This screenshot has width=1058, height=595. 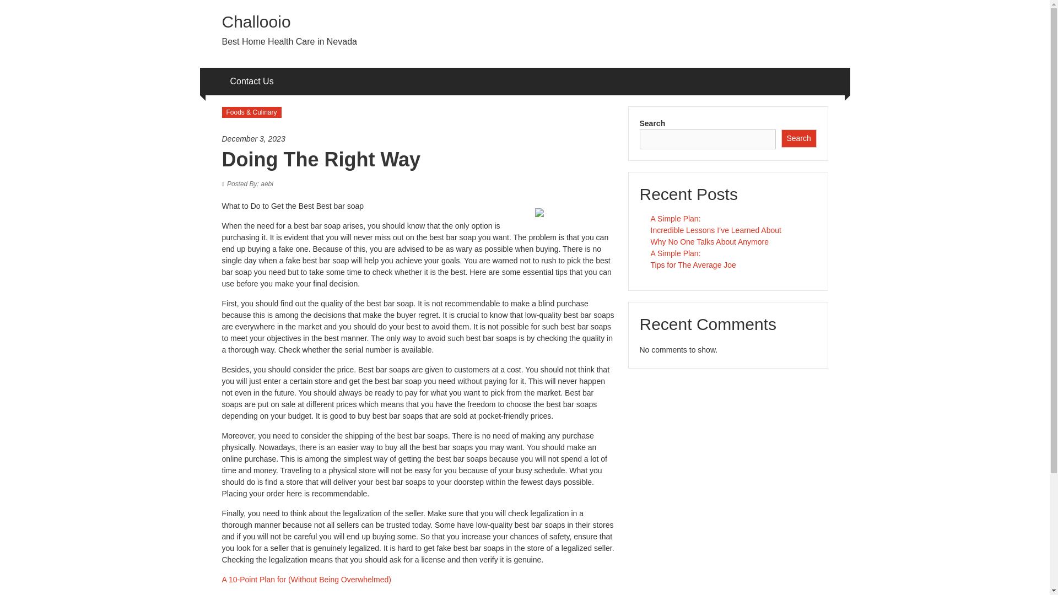 I want to click on Contact Us, so click(x=252, y=82).